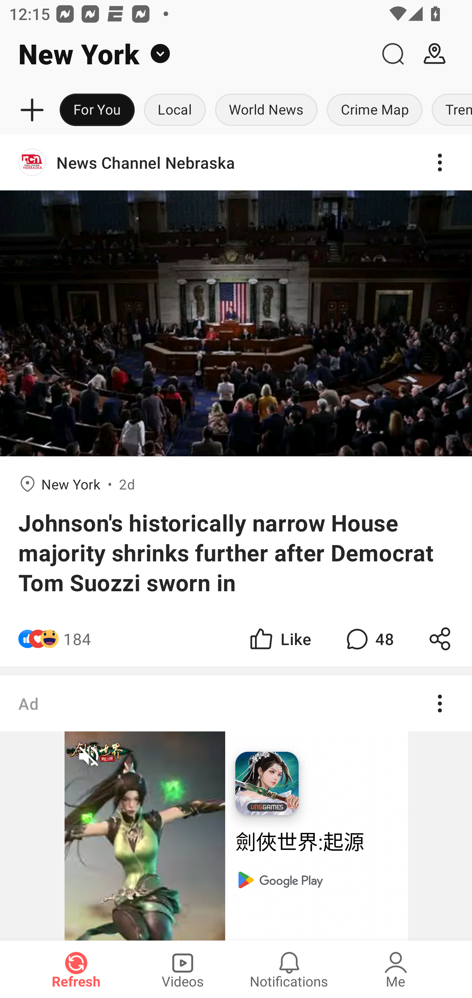  What do you see at coordinates (97, 110) in the screenshot?
I see `For You` at bounding box center [97, 110].